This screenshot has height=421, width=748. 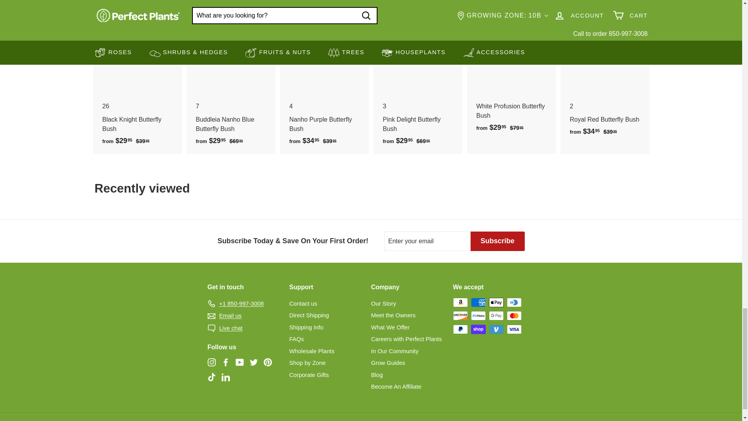 I want to click on Perfect Plants Nursery on Twitter, so click(x=253, y=362).